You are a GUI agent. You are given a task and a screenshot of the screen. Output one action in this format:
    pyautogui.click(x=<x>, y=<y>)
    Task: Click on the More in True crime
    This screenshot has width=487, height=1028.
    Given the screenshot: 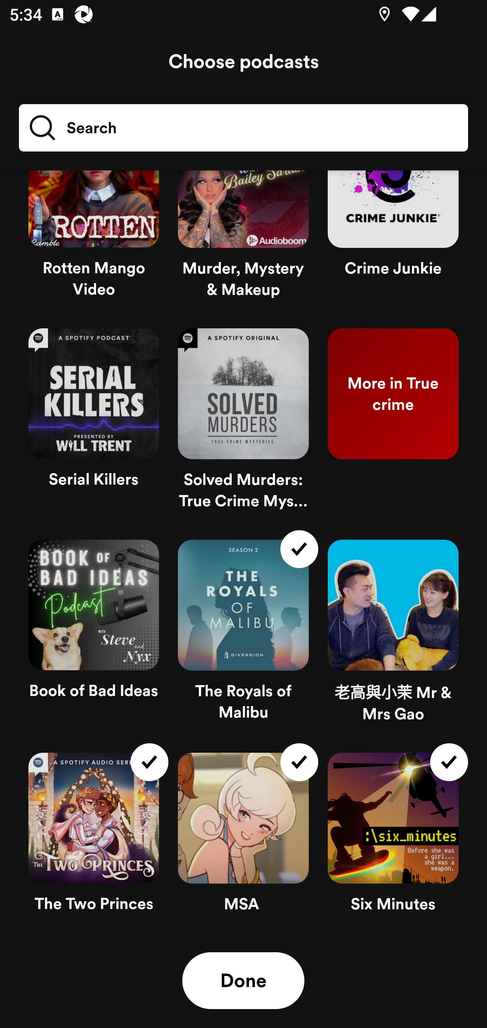 What is the action you would take?
    pyautogui.click(x=393, y=424)
    